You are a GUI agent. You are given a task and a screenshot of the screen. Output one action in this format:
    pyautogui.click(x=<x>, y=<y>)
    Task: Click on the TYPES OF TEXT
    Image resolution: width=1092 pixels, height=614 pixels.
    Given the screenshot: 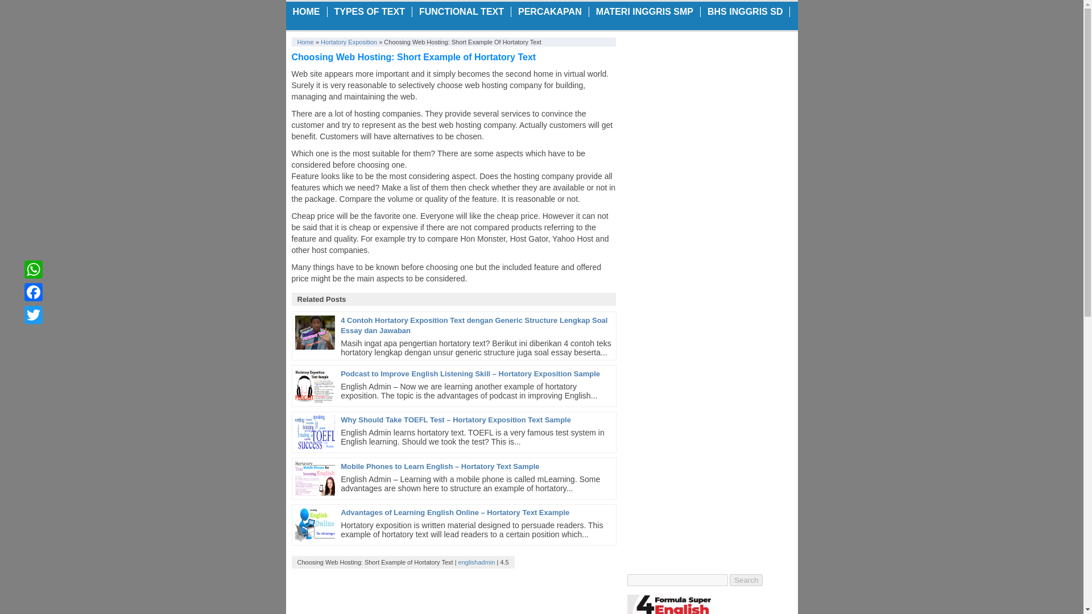 What is the action you would take?
    pyautogui.click(x=370, y=11)
    